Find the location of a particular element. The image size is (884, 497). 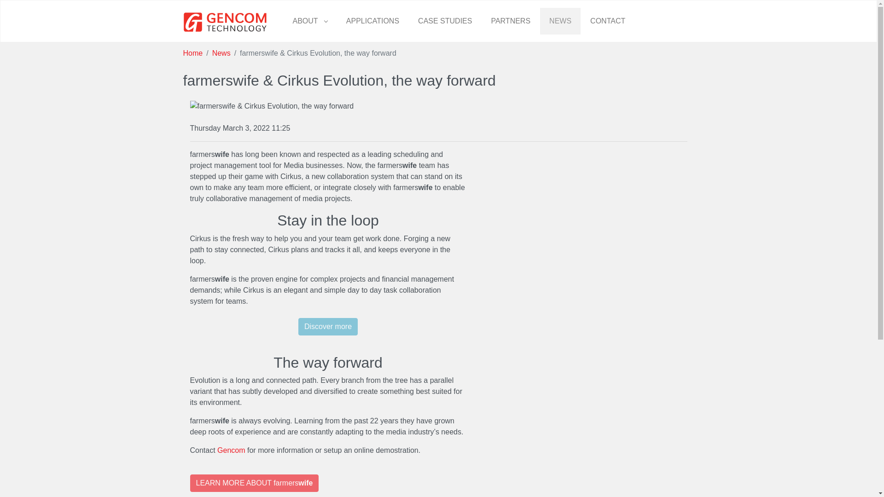

PARTNERS is located at coordinates (510, 21).